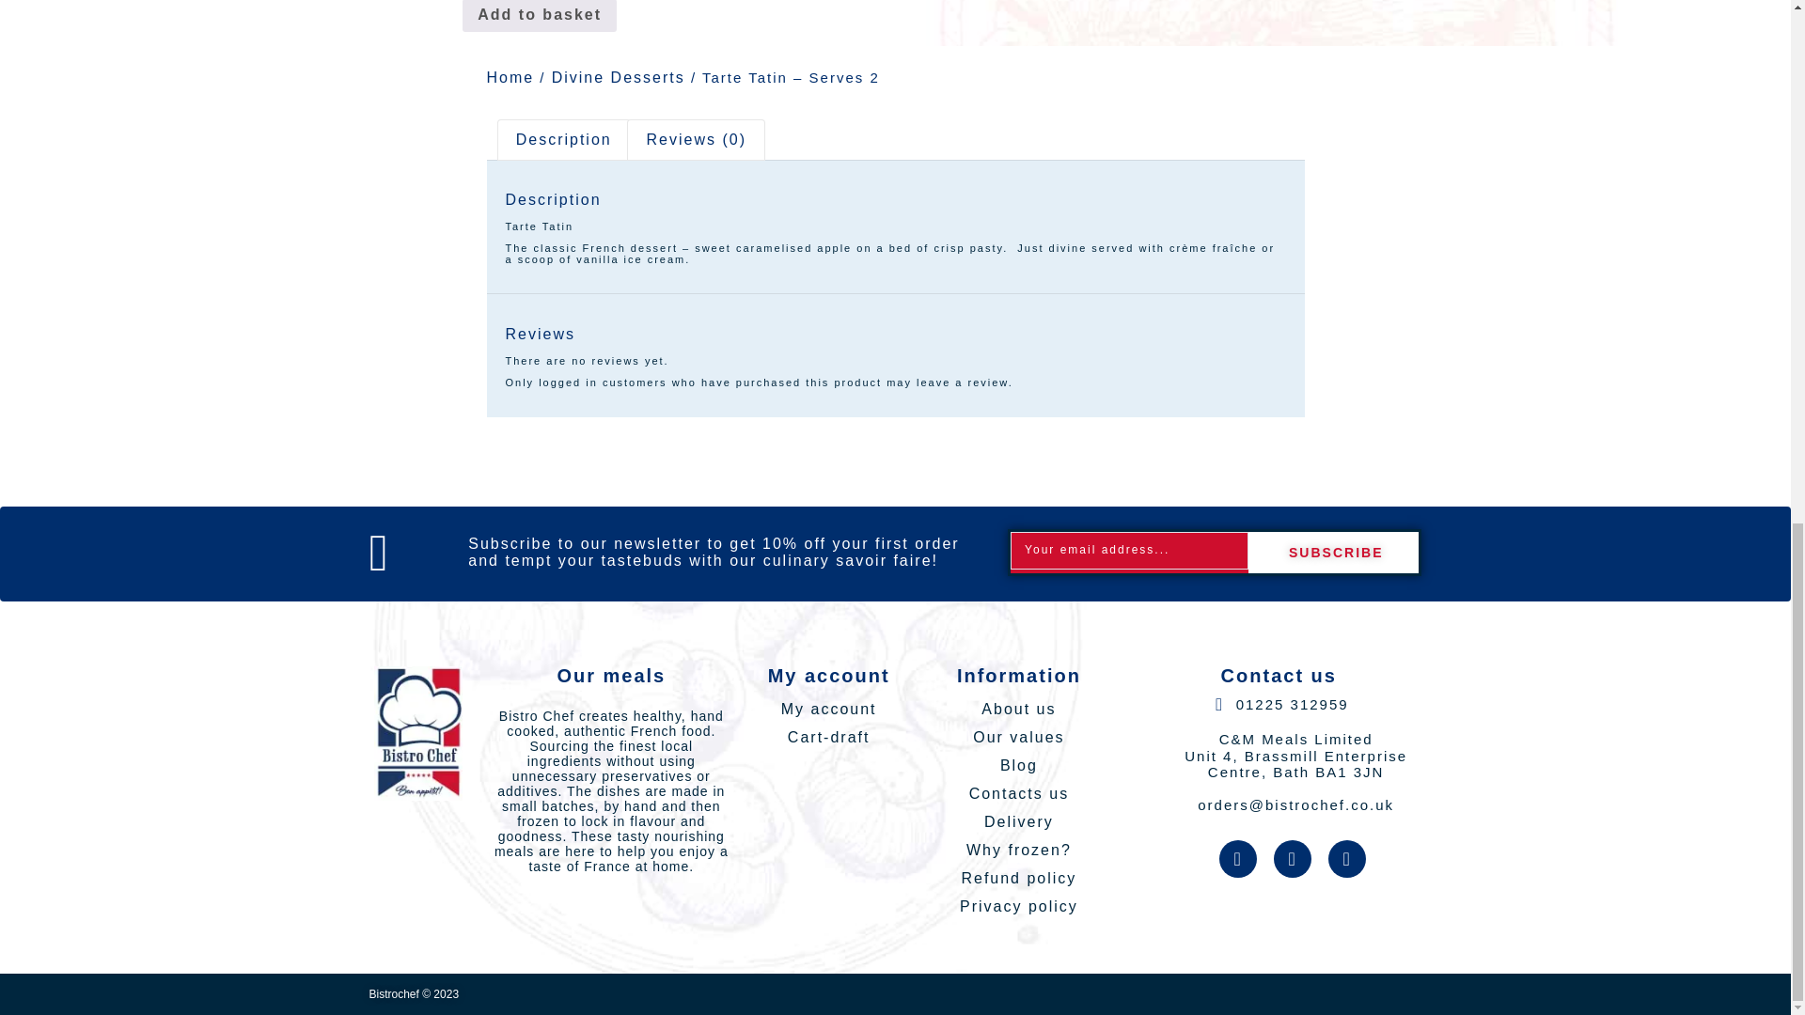  What do you see at coordinates (1018, 766) in the screenshot?
I see `Blog` at bounding box center [1018, 766].